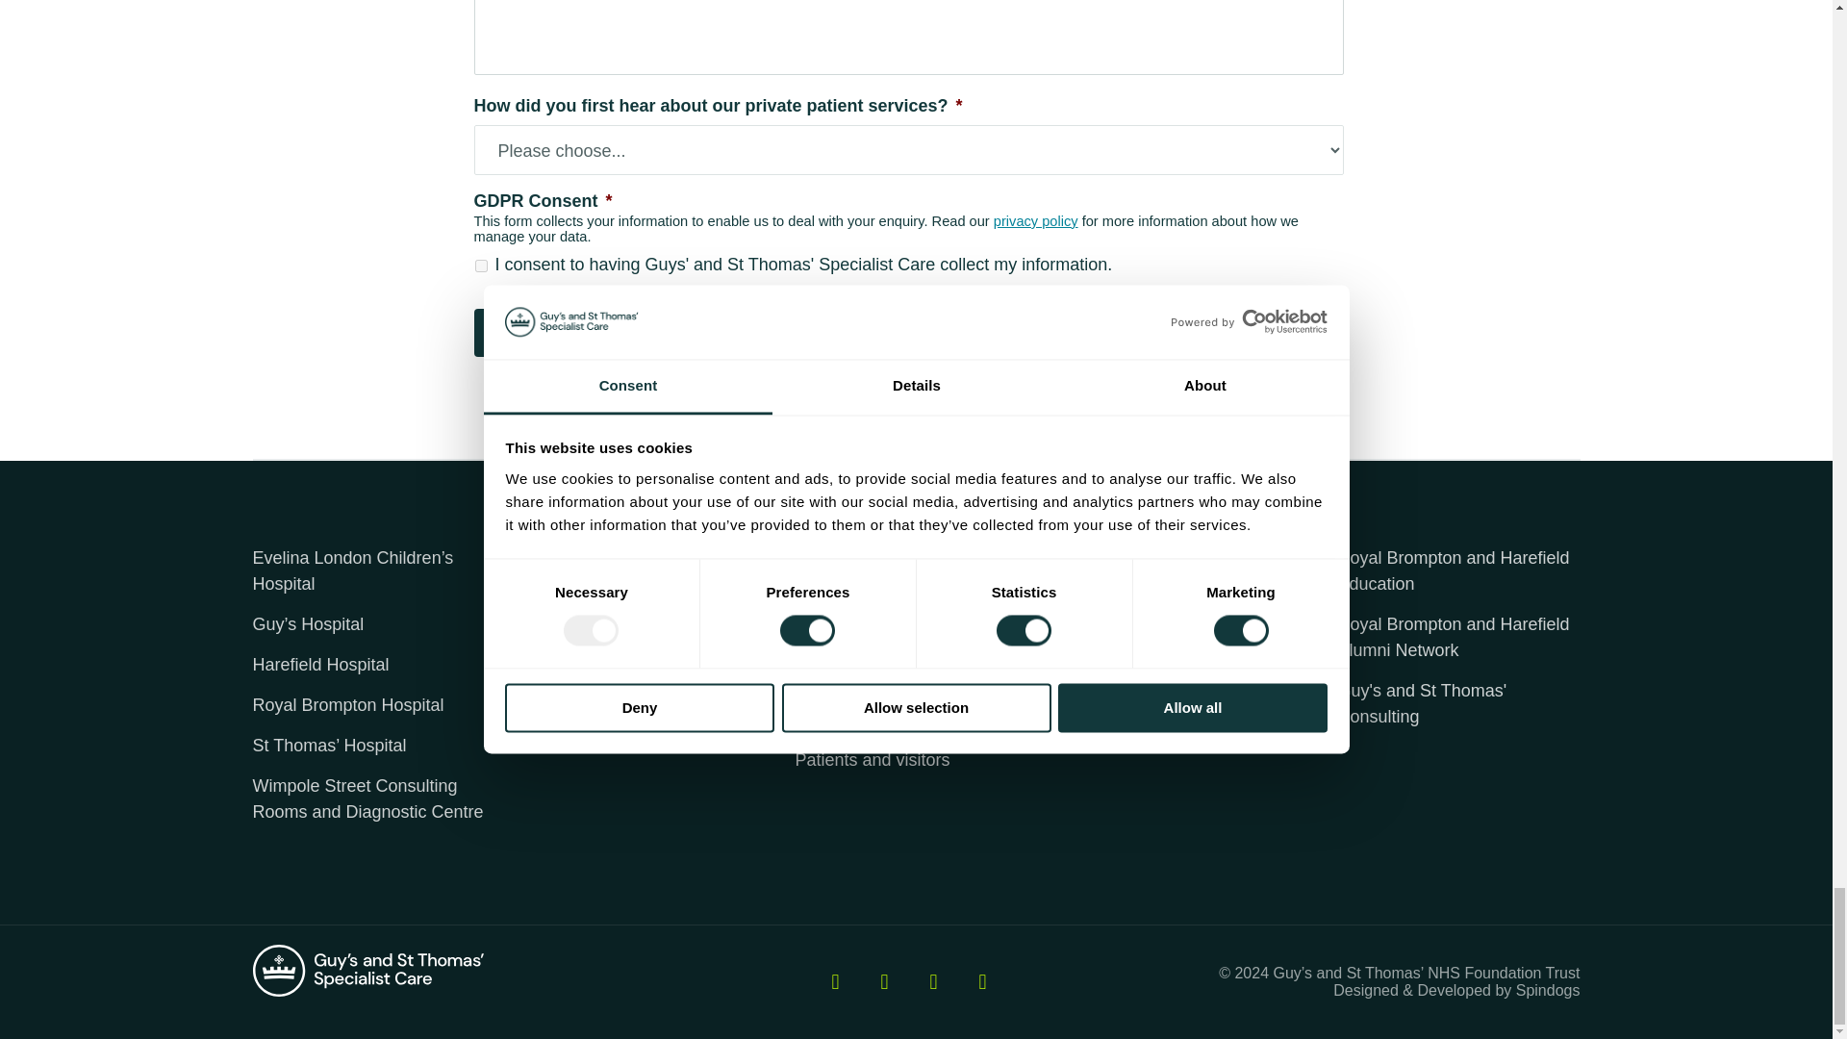  I want to click on Submit, so click(527, 333).